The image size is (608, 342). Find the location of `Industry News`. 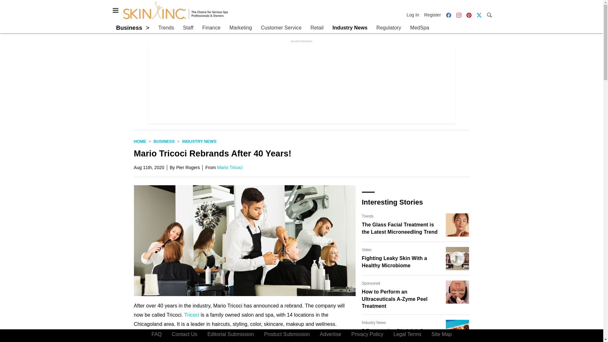

Industry News is located at coordinates (350, 28).